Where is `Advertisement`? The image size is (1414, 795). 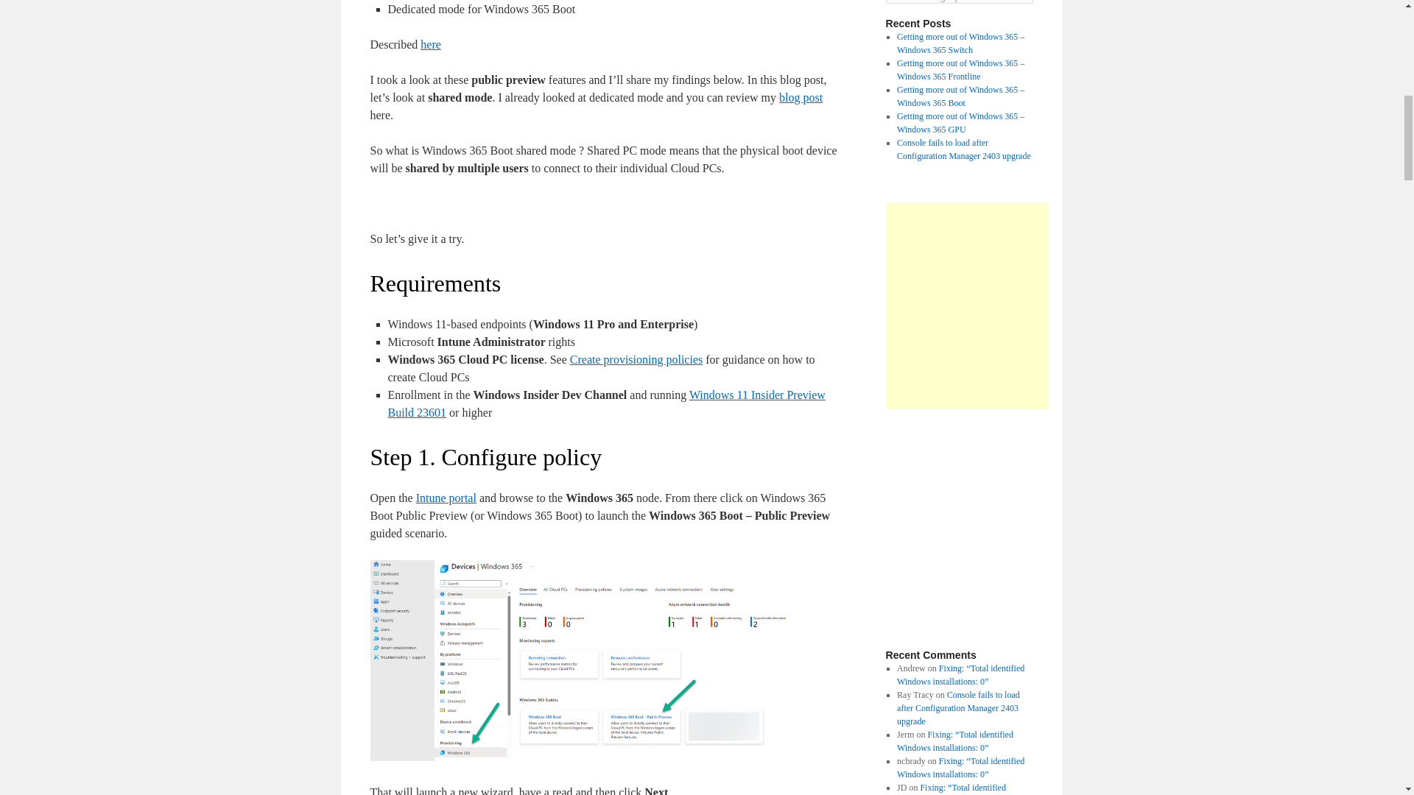
Advertisement is located at coordinates (1008, 528).